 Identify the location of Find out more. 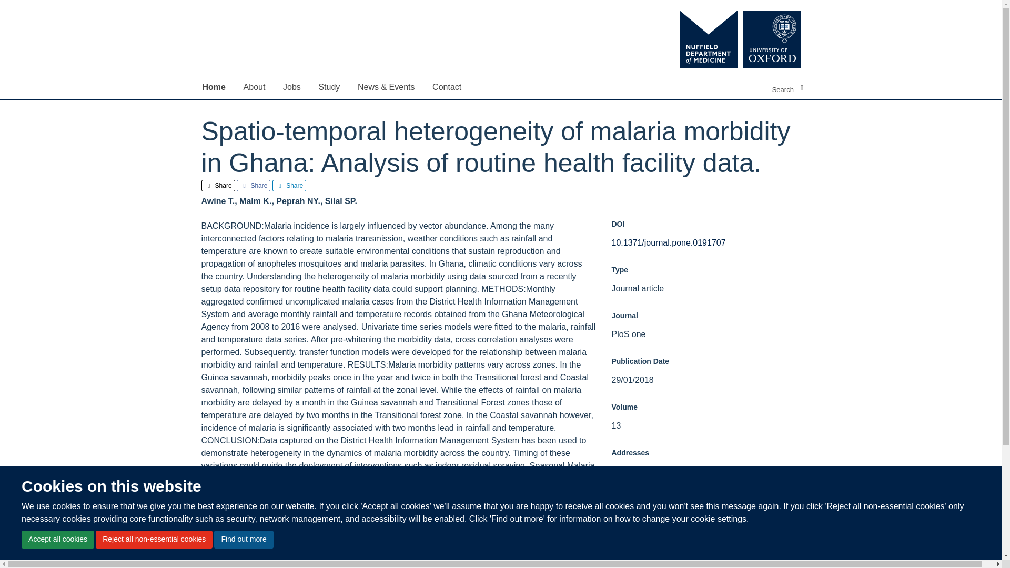
(243, 540).